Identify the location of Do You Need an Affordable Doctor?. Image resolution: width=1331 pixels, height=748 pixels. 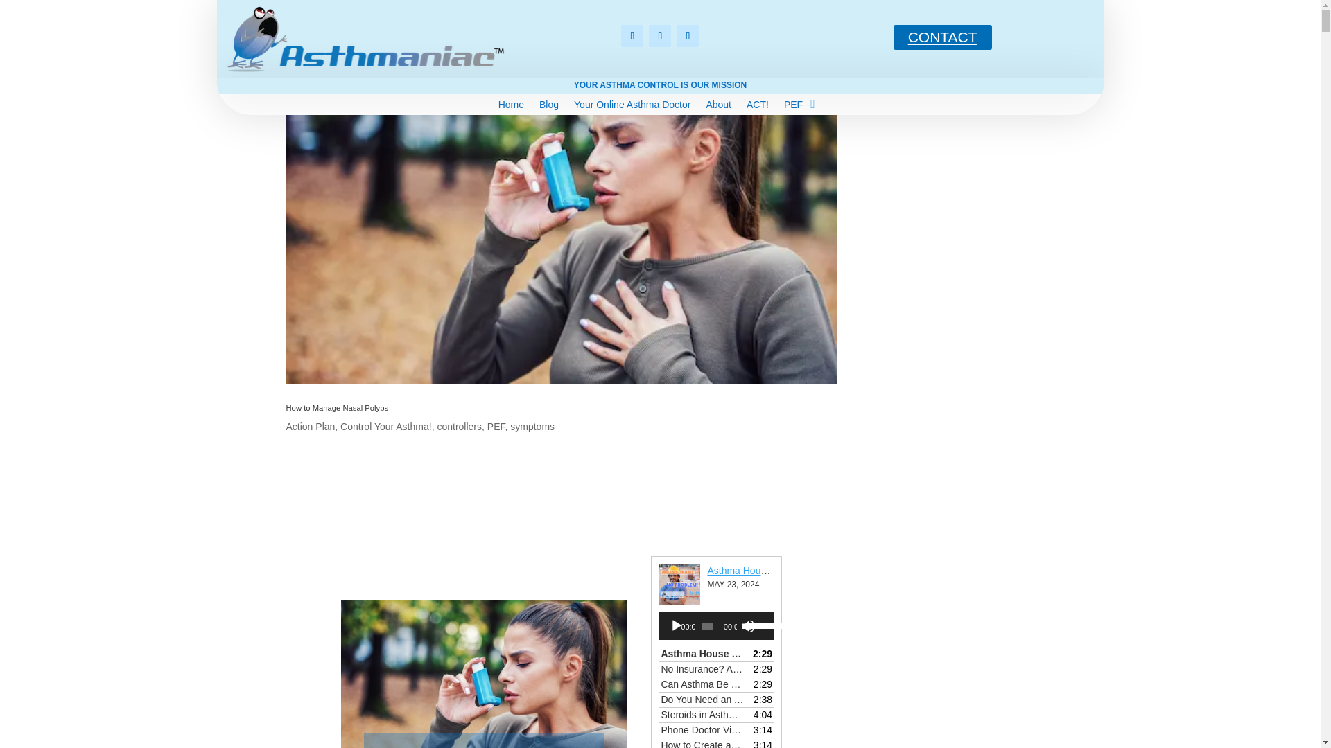
(702, 700).